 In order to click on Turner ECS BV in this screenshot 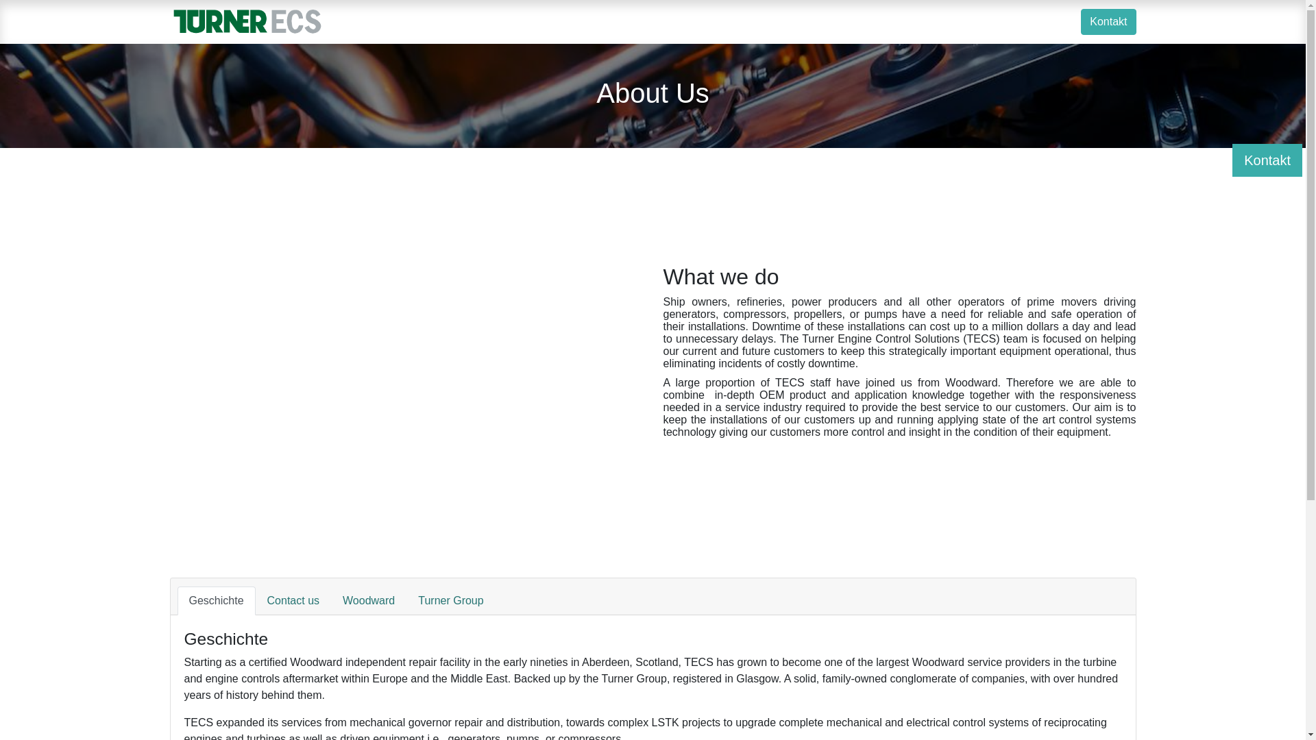, I will do `click(247, 22)`.